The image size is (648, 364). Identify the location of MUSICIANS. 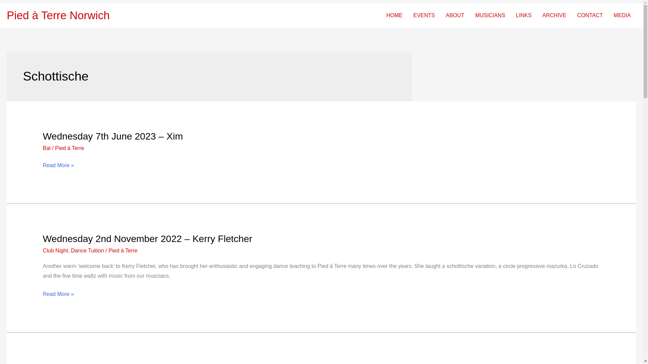
(490, 16).